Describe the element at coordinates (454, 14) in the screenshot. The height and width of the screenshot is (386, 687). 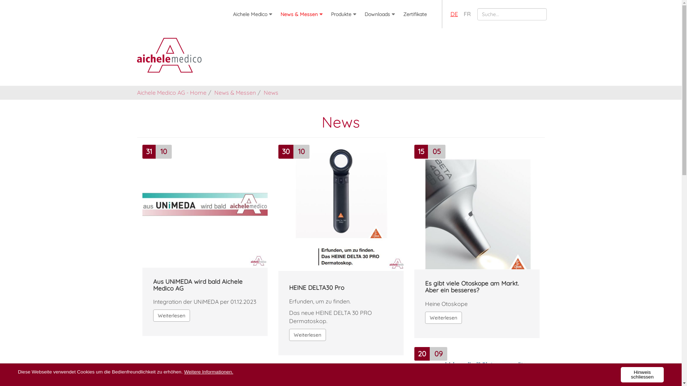
I see `DE` at that location.